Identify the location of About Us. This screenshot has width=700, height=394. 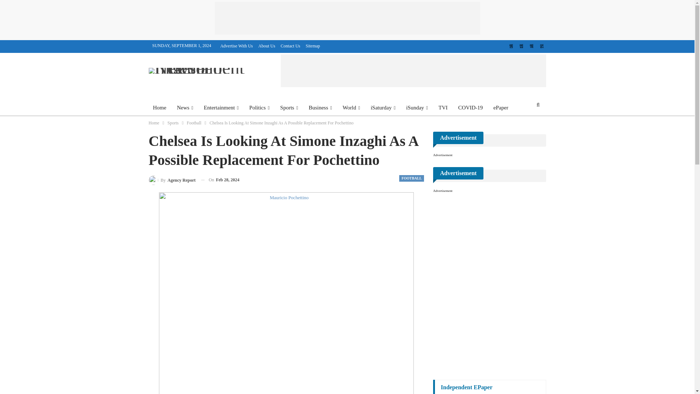
(267, 46).